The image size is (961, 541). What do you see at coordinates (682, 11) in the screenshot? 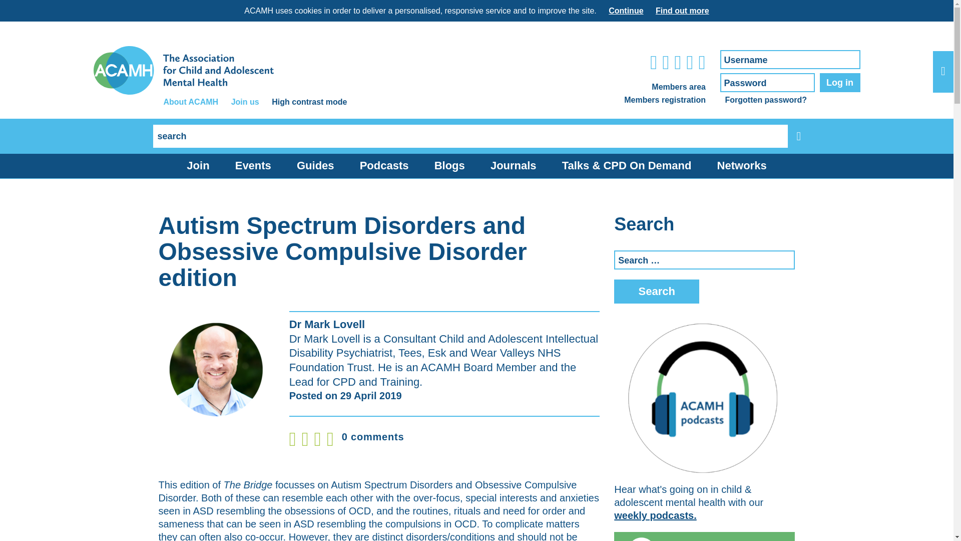
I see `Find out more` at bounding box center [682, 11].